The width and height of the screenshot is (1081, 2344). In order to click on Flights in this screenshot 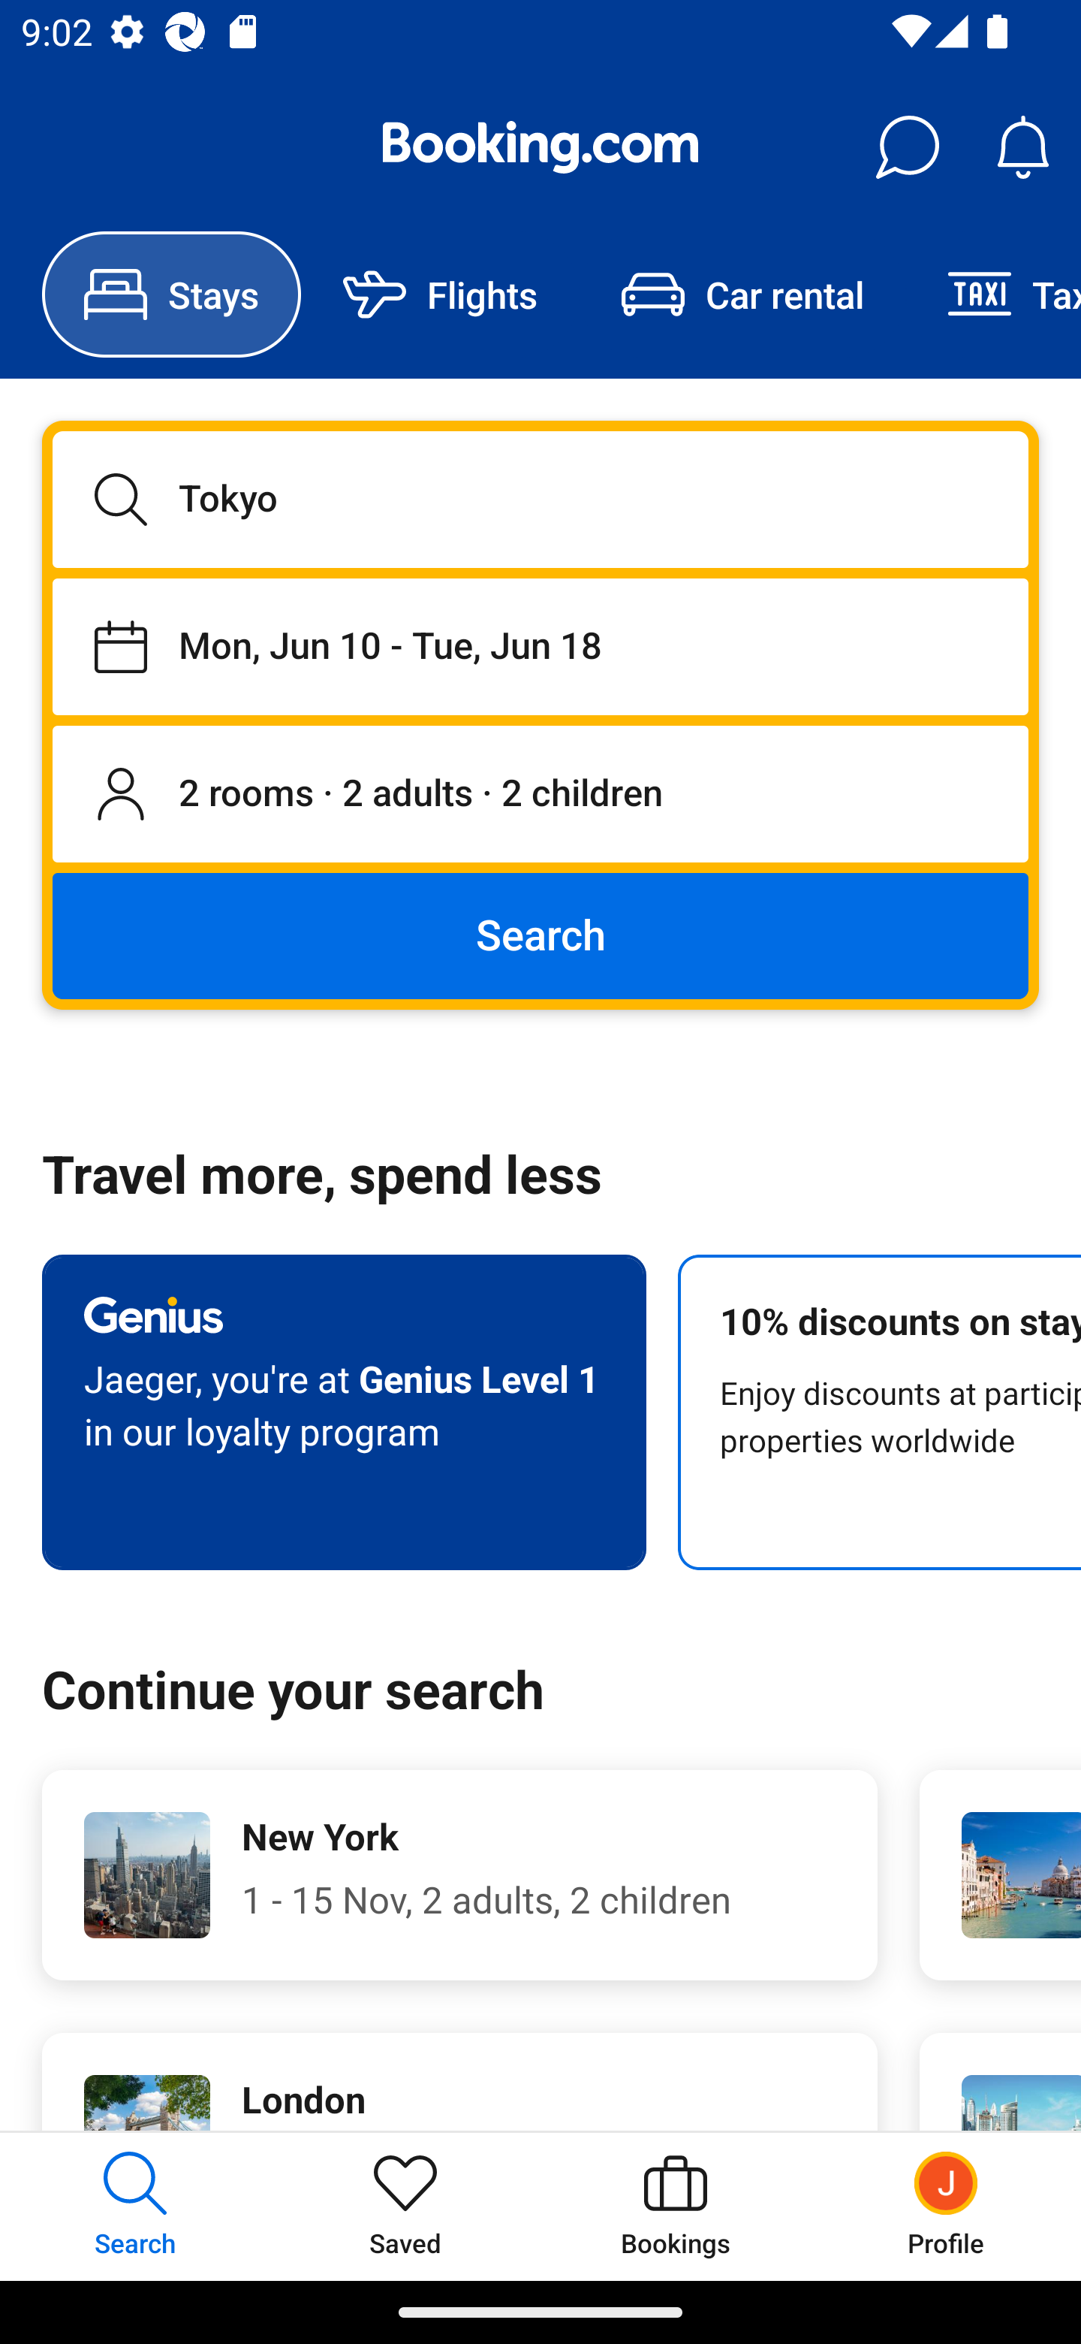, I will do `click(440, 295)`.